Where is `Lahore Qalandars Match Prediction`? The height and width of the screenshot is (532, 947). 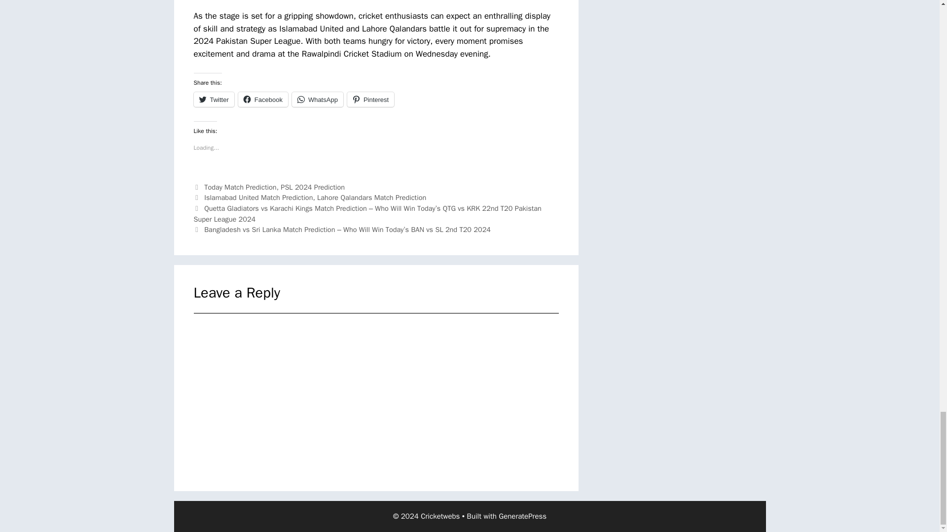
Lahore Qalandars Match Prediction is located at coordinates (372, 198).